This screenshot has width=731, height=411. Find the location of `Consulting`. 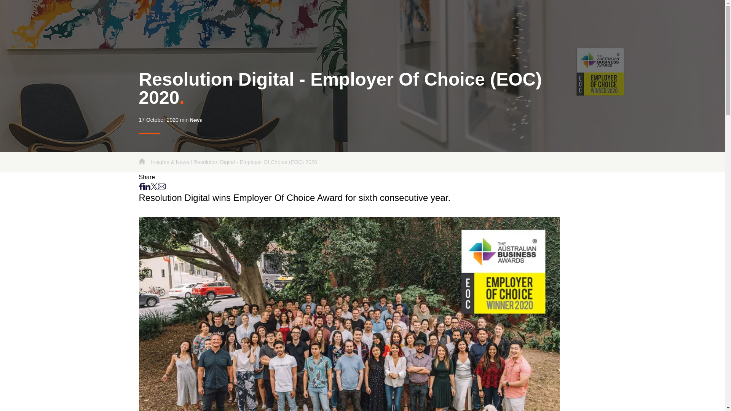

Consulting is located at coordinates (464, 15).